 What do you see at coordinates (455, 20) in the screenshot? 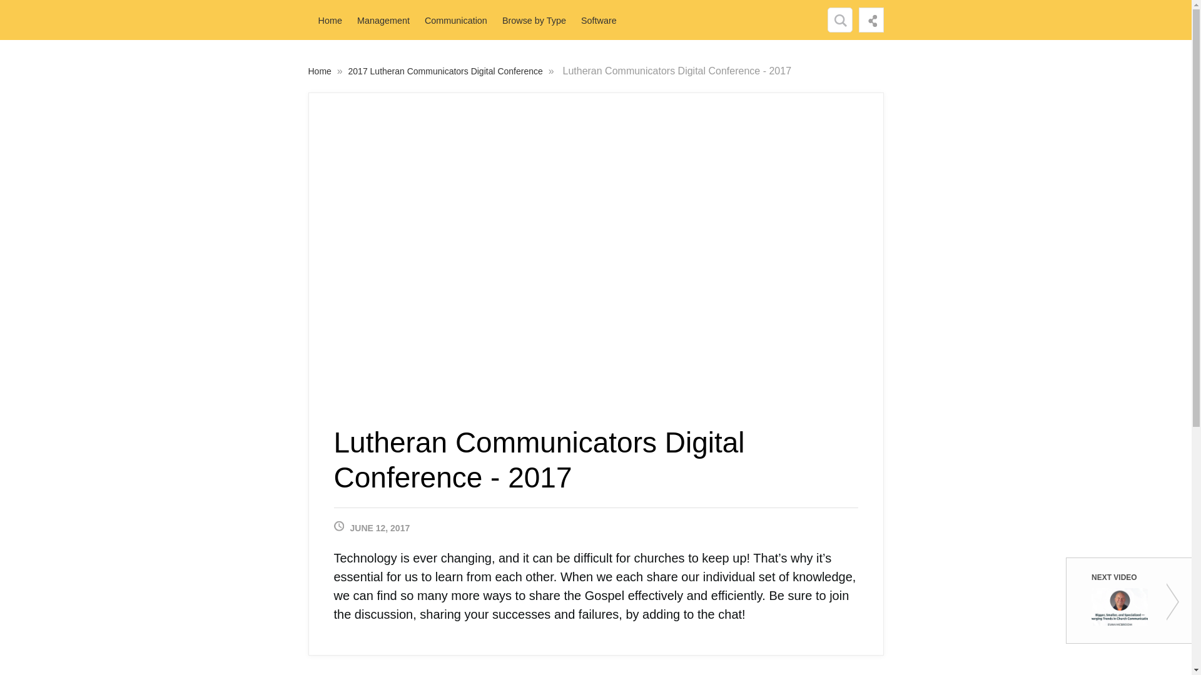
I see `Communication` at bounding box center [455, 20].